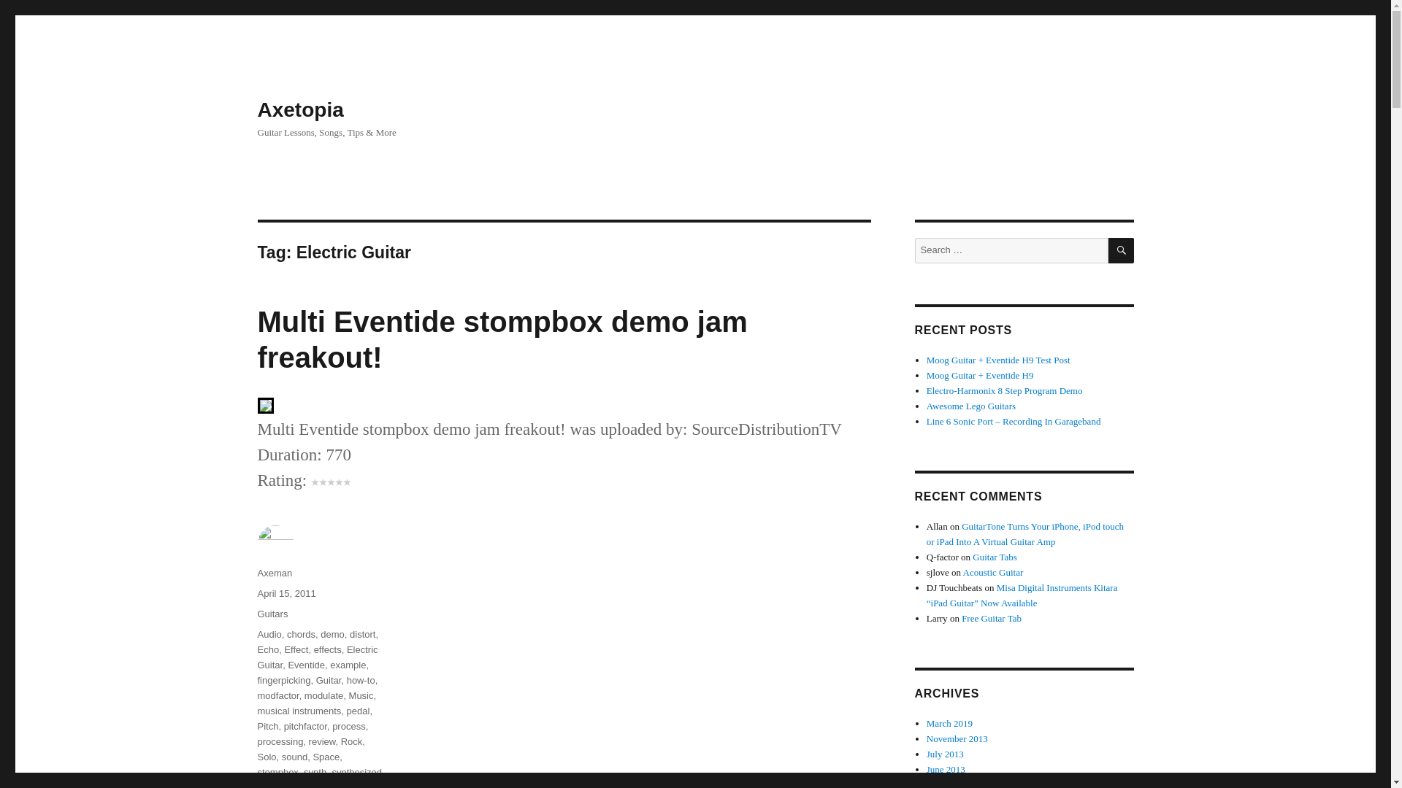 Image resolution: width=1402 pixels, height=788 pixels. I want to click on Synthesizer, so click(311, 785).